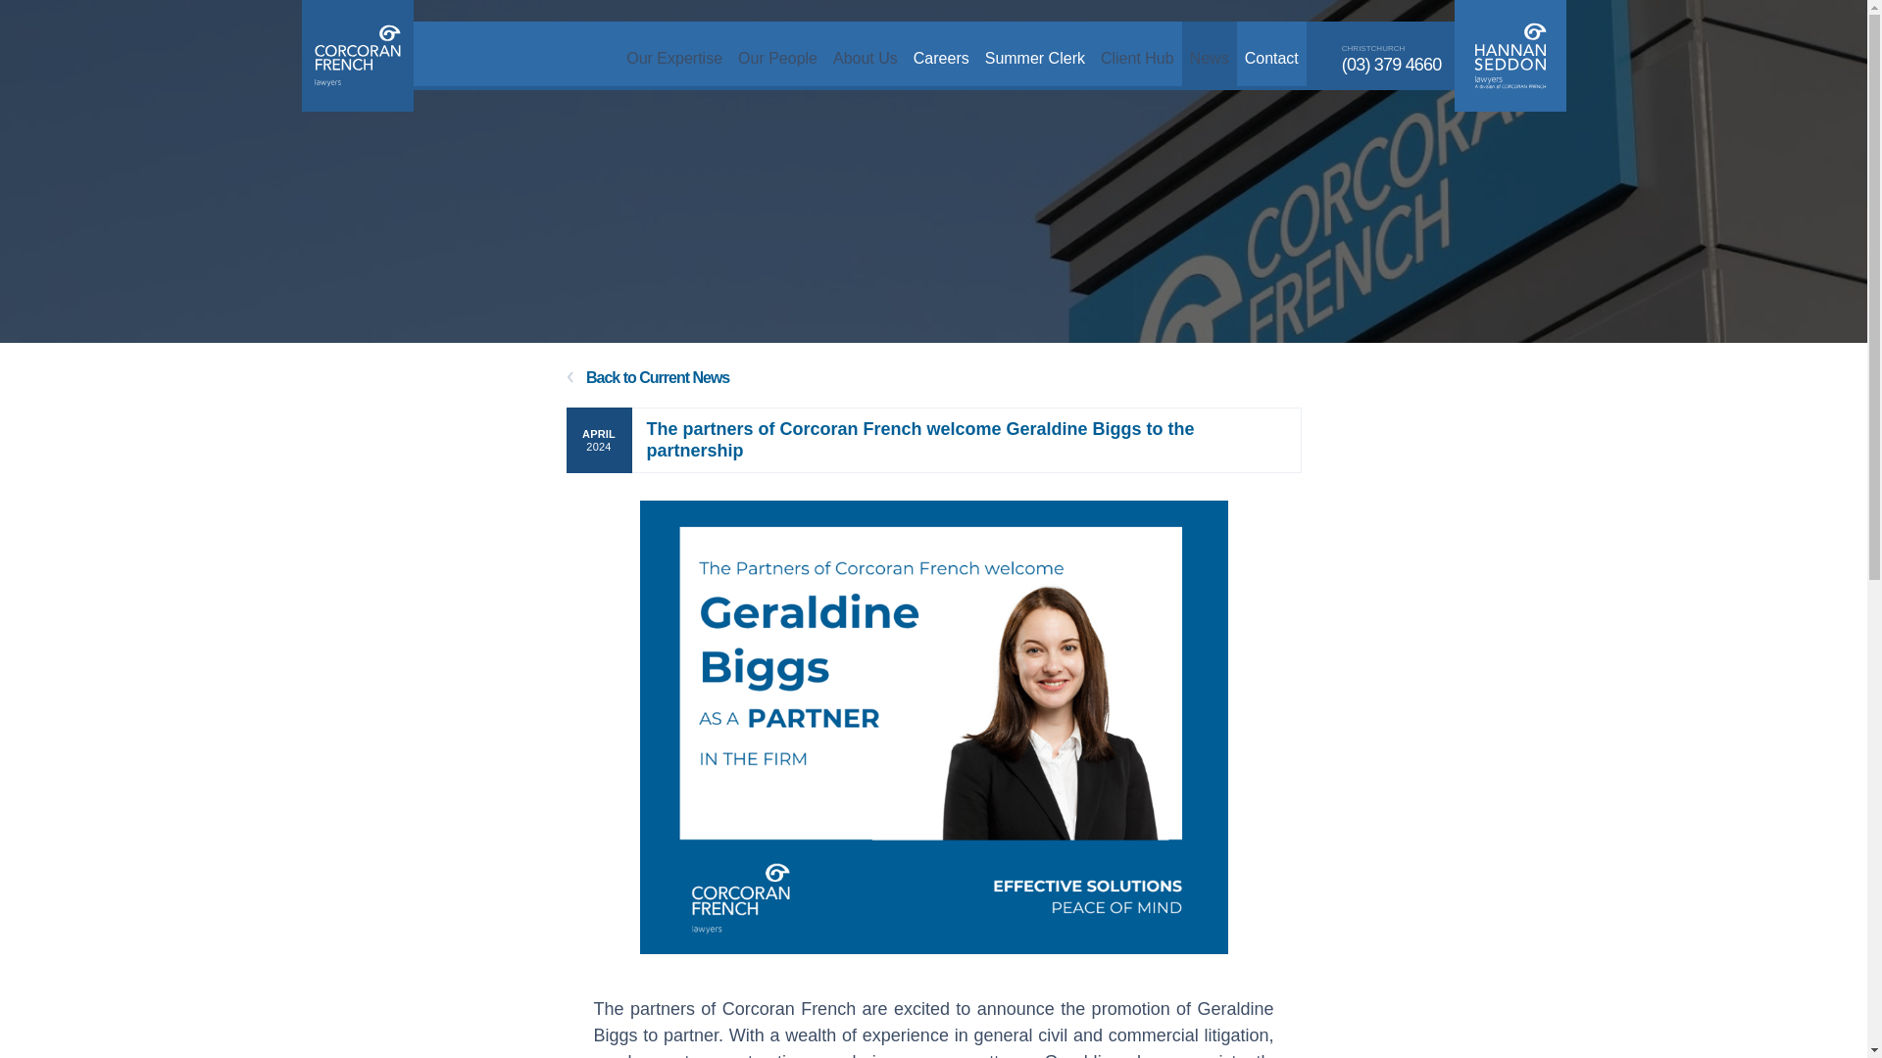 This screenshot has width=1882, height=1058. I want to click on Careers, so click(941, 53).